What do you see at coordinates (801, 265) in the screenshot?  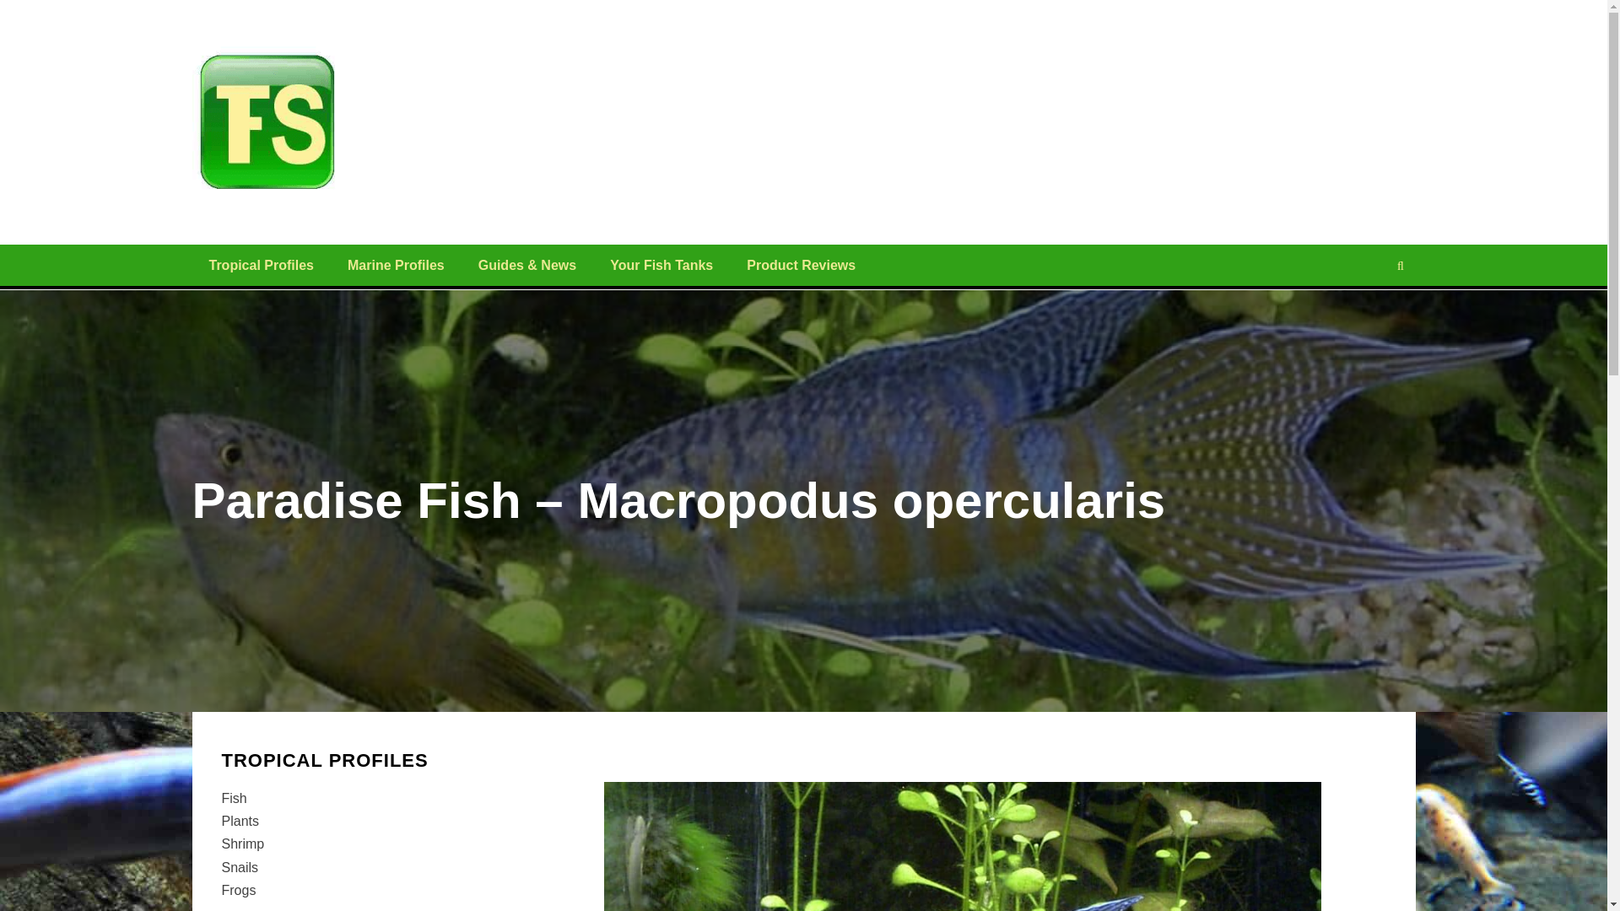 I see `Product Reviews` at bounding box center [801, 265].